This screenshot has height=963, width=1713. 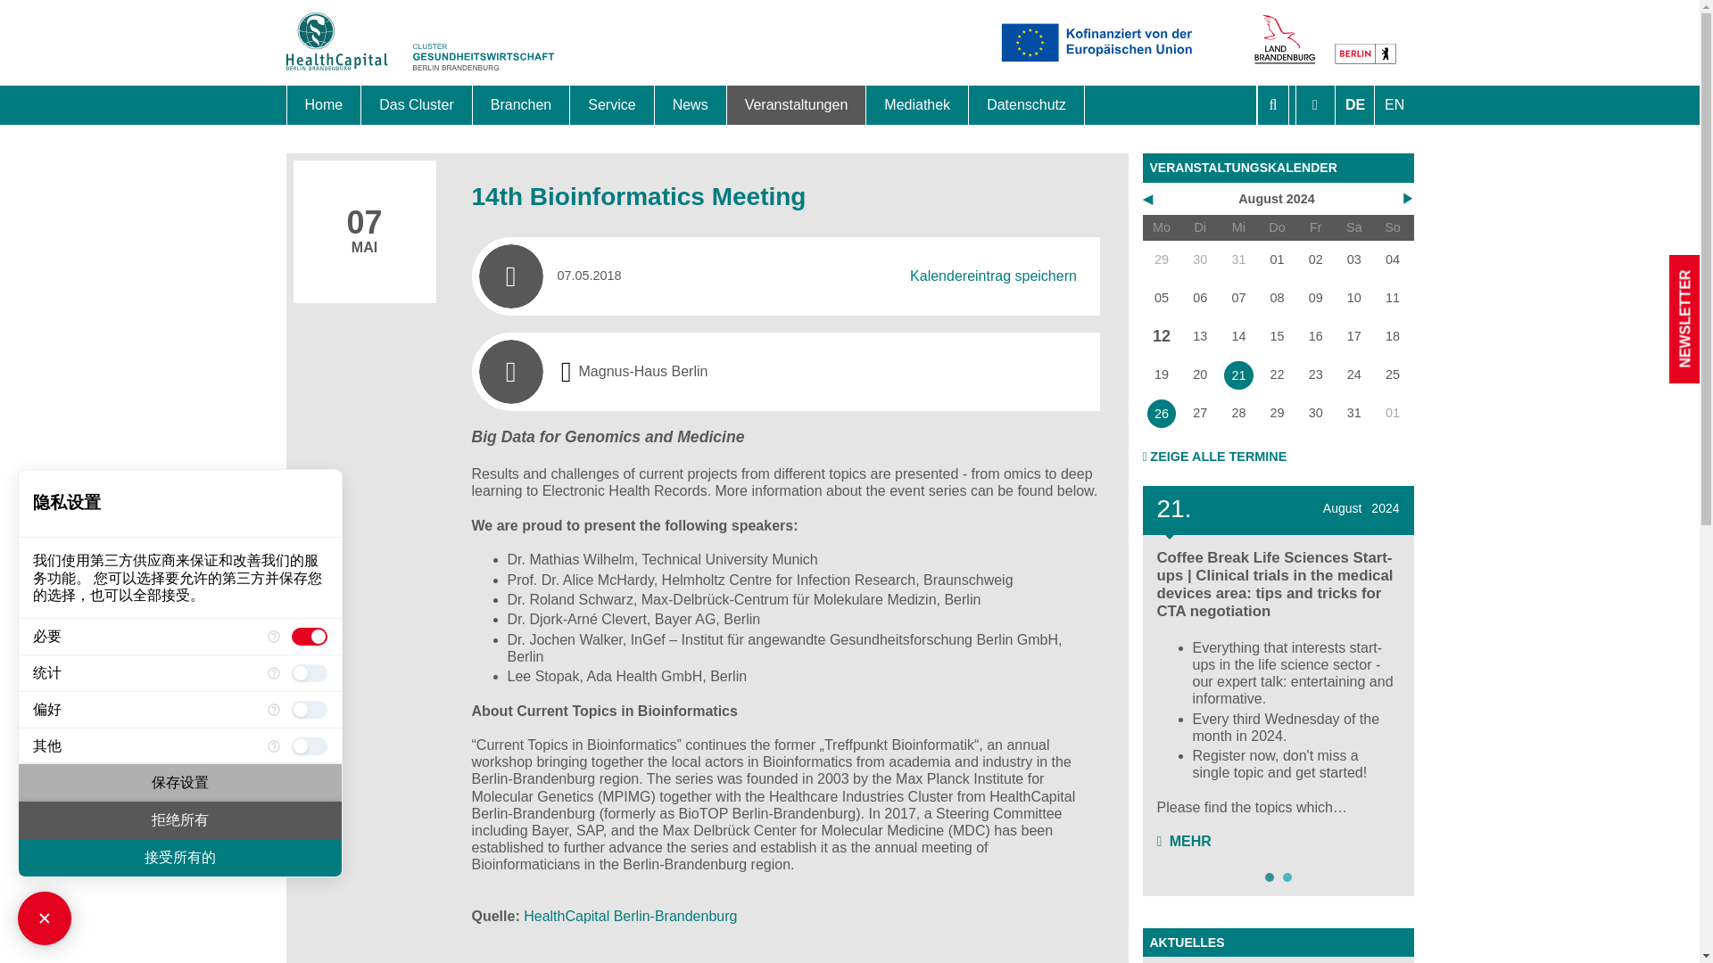 What do you see at coordinates (1392, 105) in the screenshot?
I see `English` at bounding box center [1392, 105].